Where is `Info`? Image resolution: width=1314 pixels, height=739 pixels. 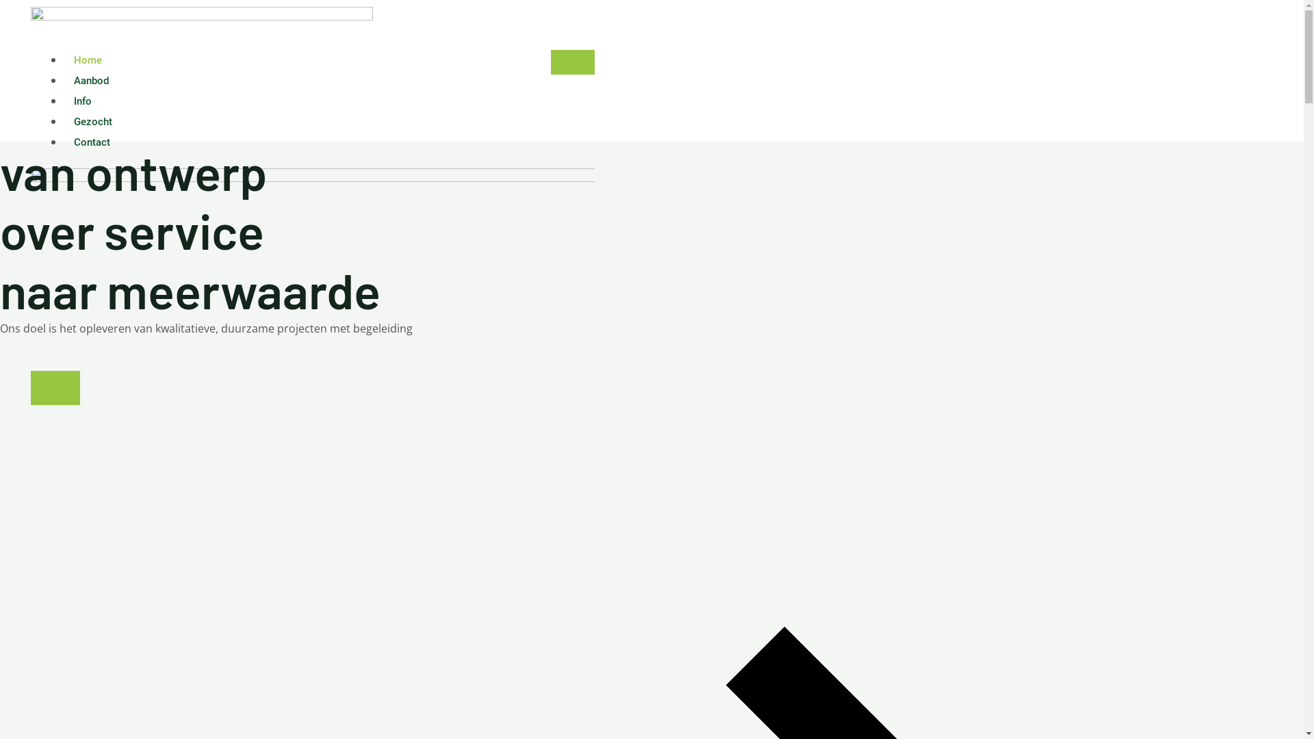 Info is located at coordinates (83, 101).